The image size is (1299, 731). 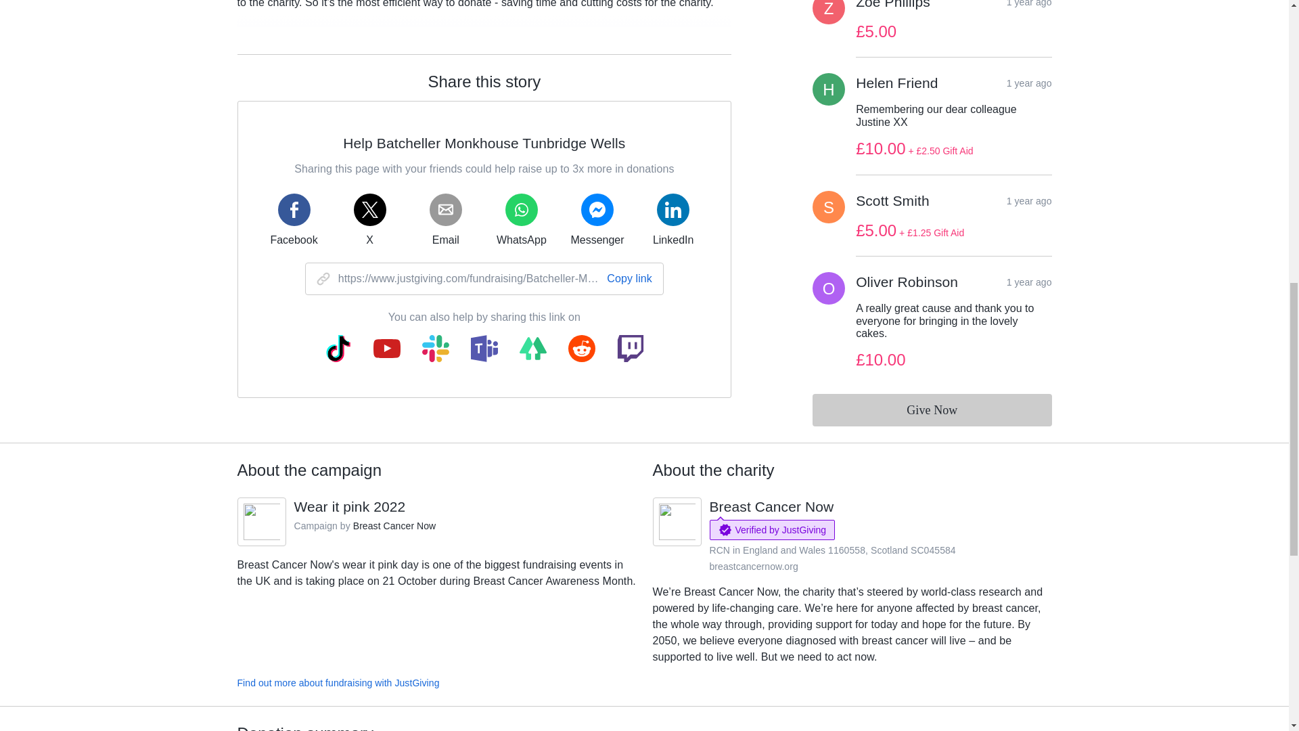 What do you see at coordinates (771, 506) in the screenshot?
I see `Breast Cancer Now` at bounding box center [771, 506].